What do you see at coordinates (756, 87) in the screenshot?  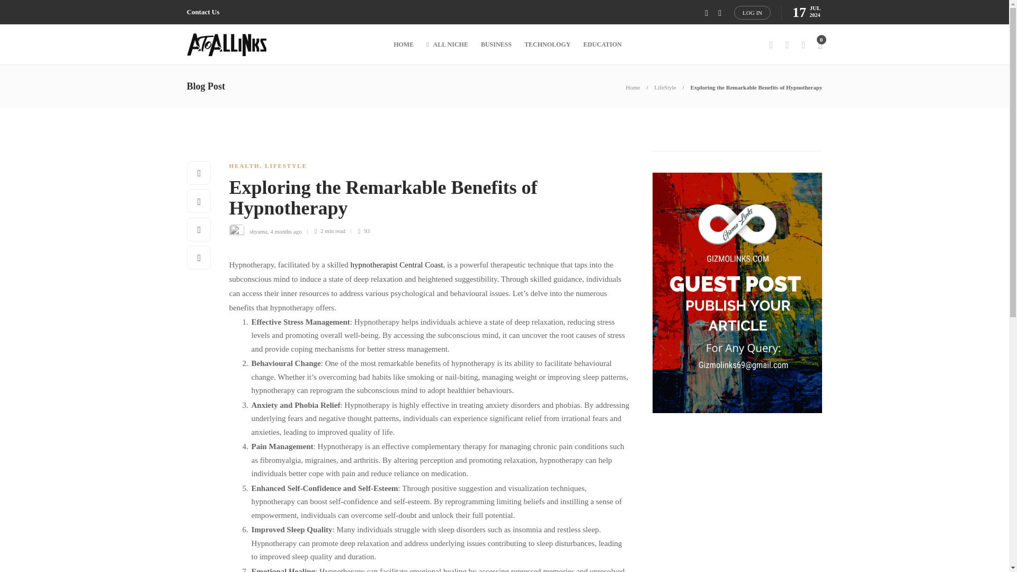 I see `Exploring the Remarkable Benefits of Hypnotherapy` at bounding box center [756, 87].